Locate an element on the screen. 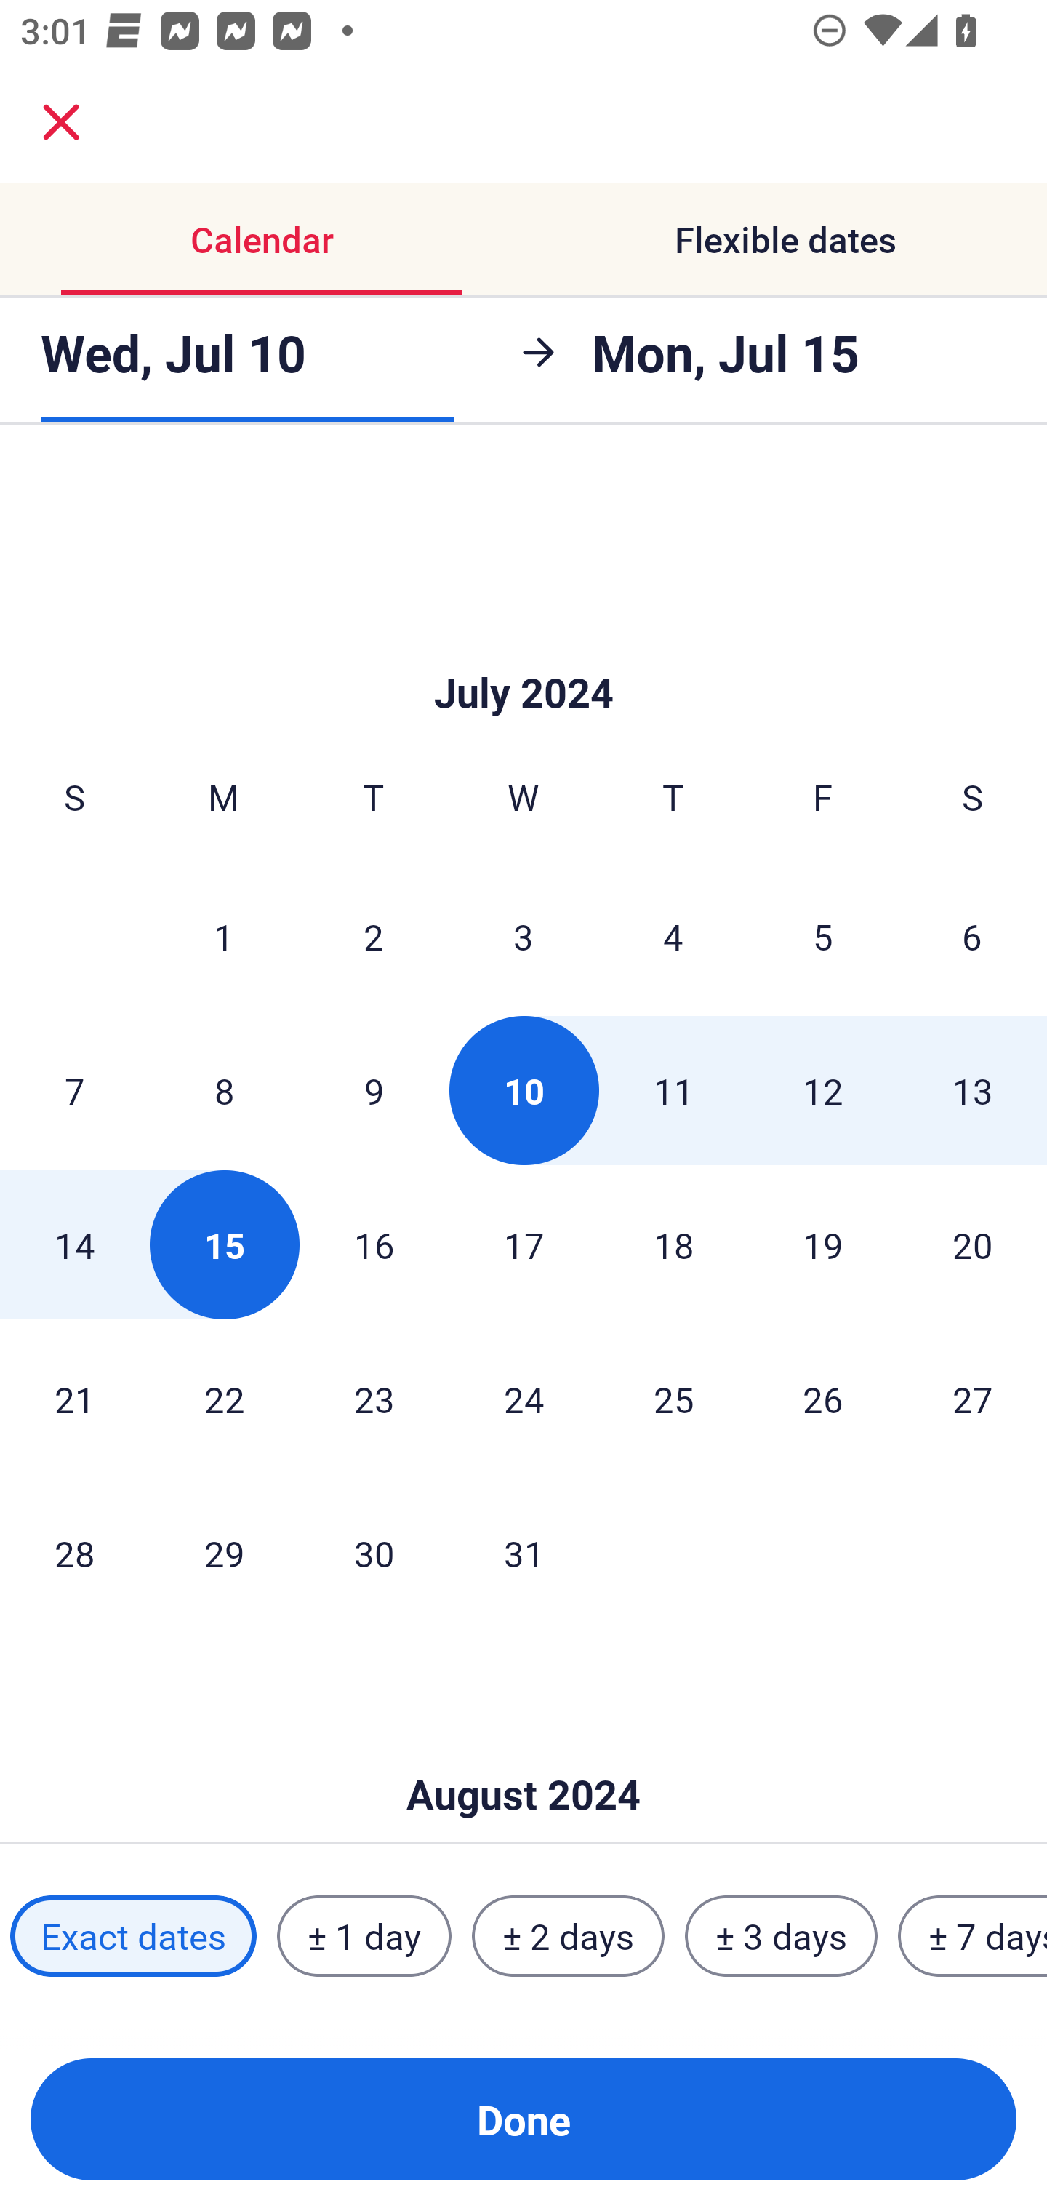 The height and width of the screenshot is (2211, 1047). Exact dates is located at coordinates (133, 1935).